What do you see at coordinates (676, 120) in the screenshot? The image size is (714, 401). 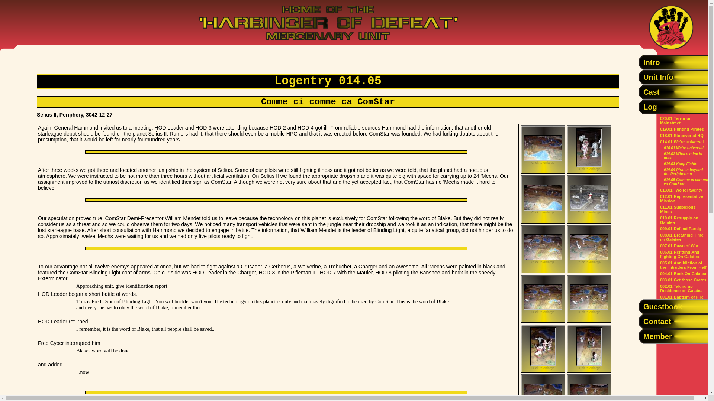 I see `020.01 Terror on Mainstreet` at bounding box center [676, 120].